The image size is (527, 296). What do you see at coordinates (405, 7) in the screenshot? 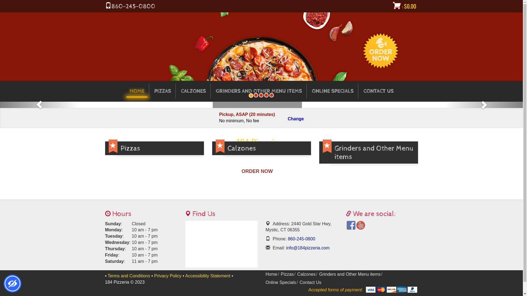
I see `: $0.00` at bounding box center [405, 7].